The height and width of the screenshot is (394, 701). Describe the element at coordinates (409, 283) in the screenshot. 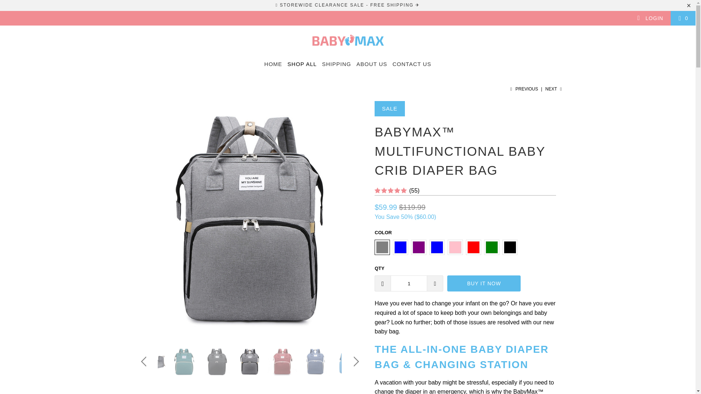

I see `1` at that location.